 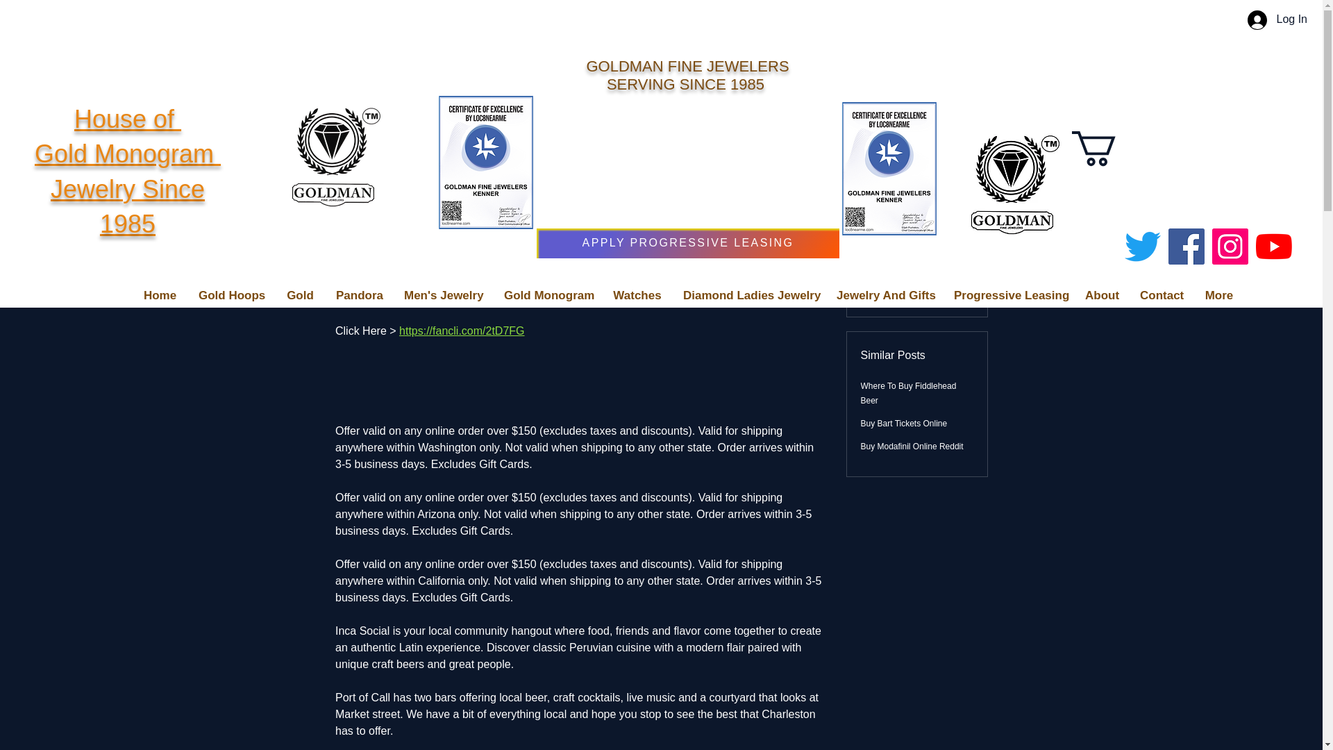 I want to click on Gold, so click(x=300, y=296).